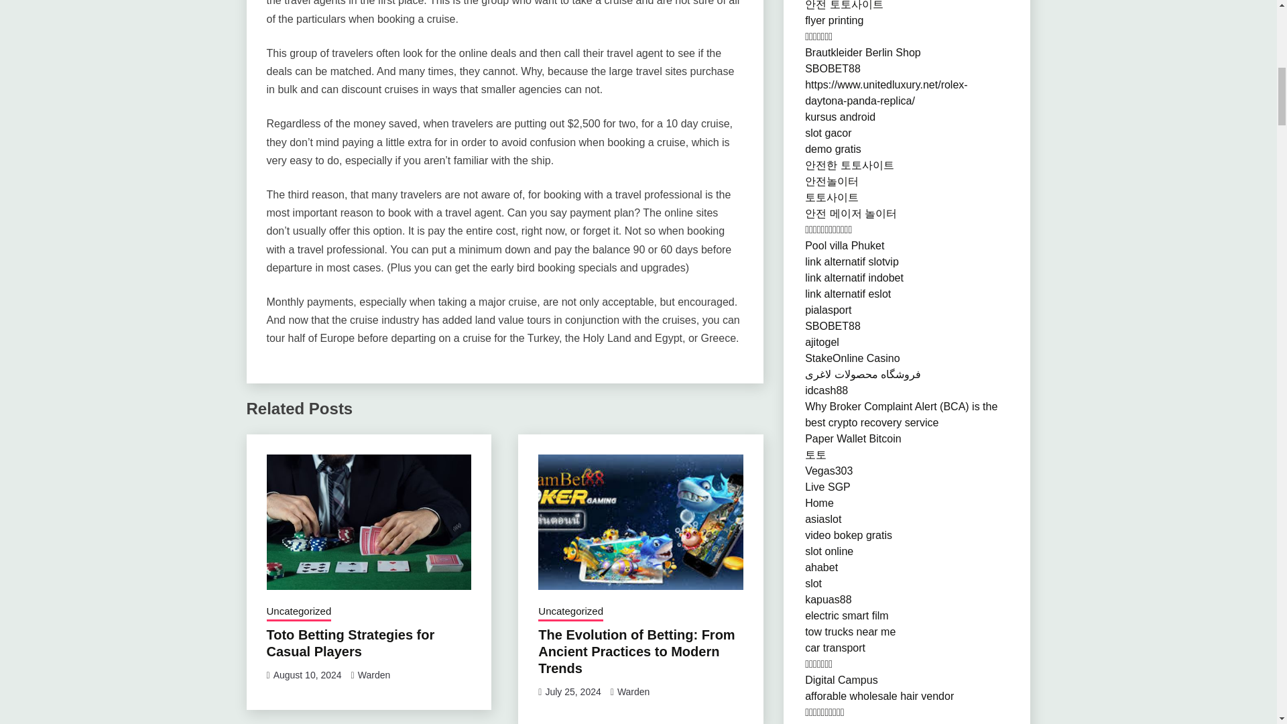  Describe the element at coordinates (570, 612) in the screenshot. I see `Uncategorized` at that location.